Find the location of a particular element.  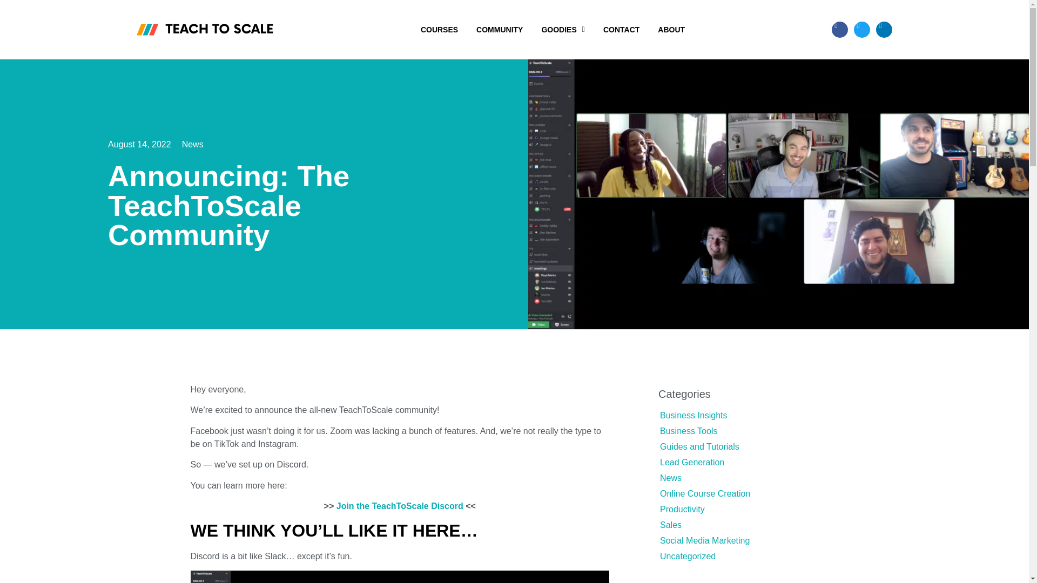

Join the TeachToScale Discord is located at coordinates (400, 506).